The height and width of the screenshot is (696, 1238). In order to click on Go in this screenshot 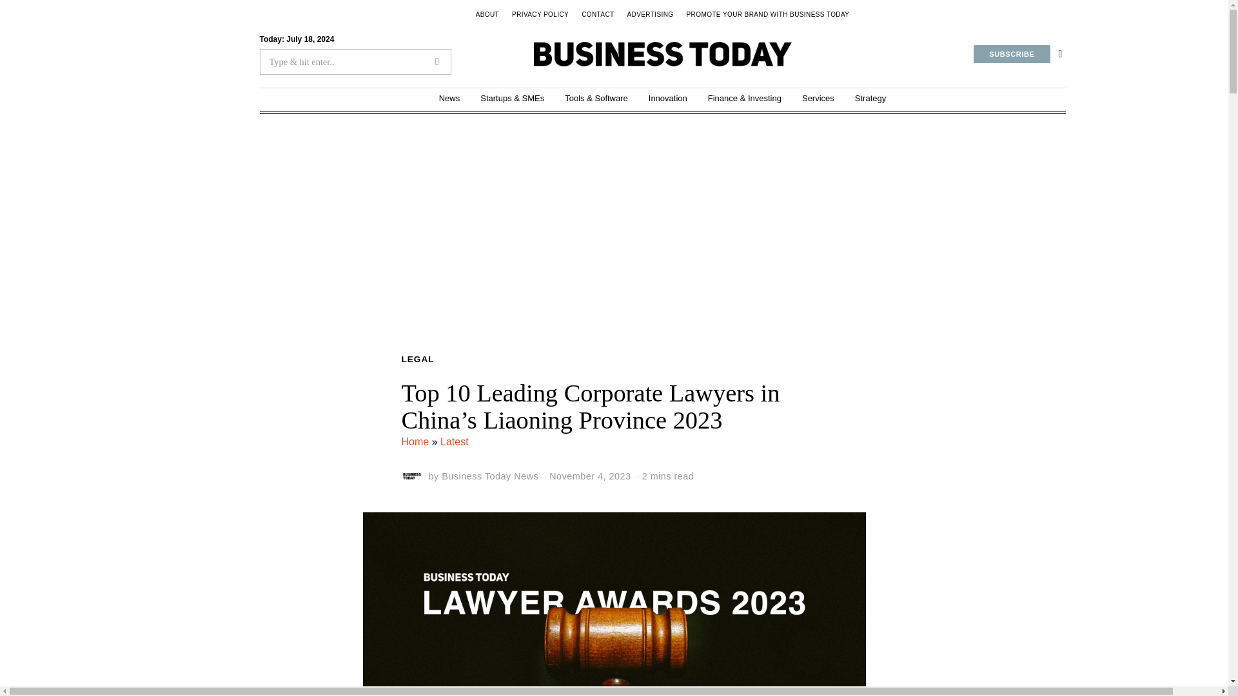, I will do `click(437, 62)`.